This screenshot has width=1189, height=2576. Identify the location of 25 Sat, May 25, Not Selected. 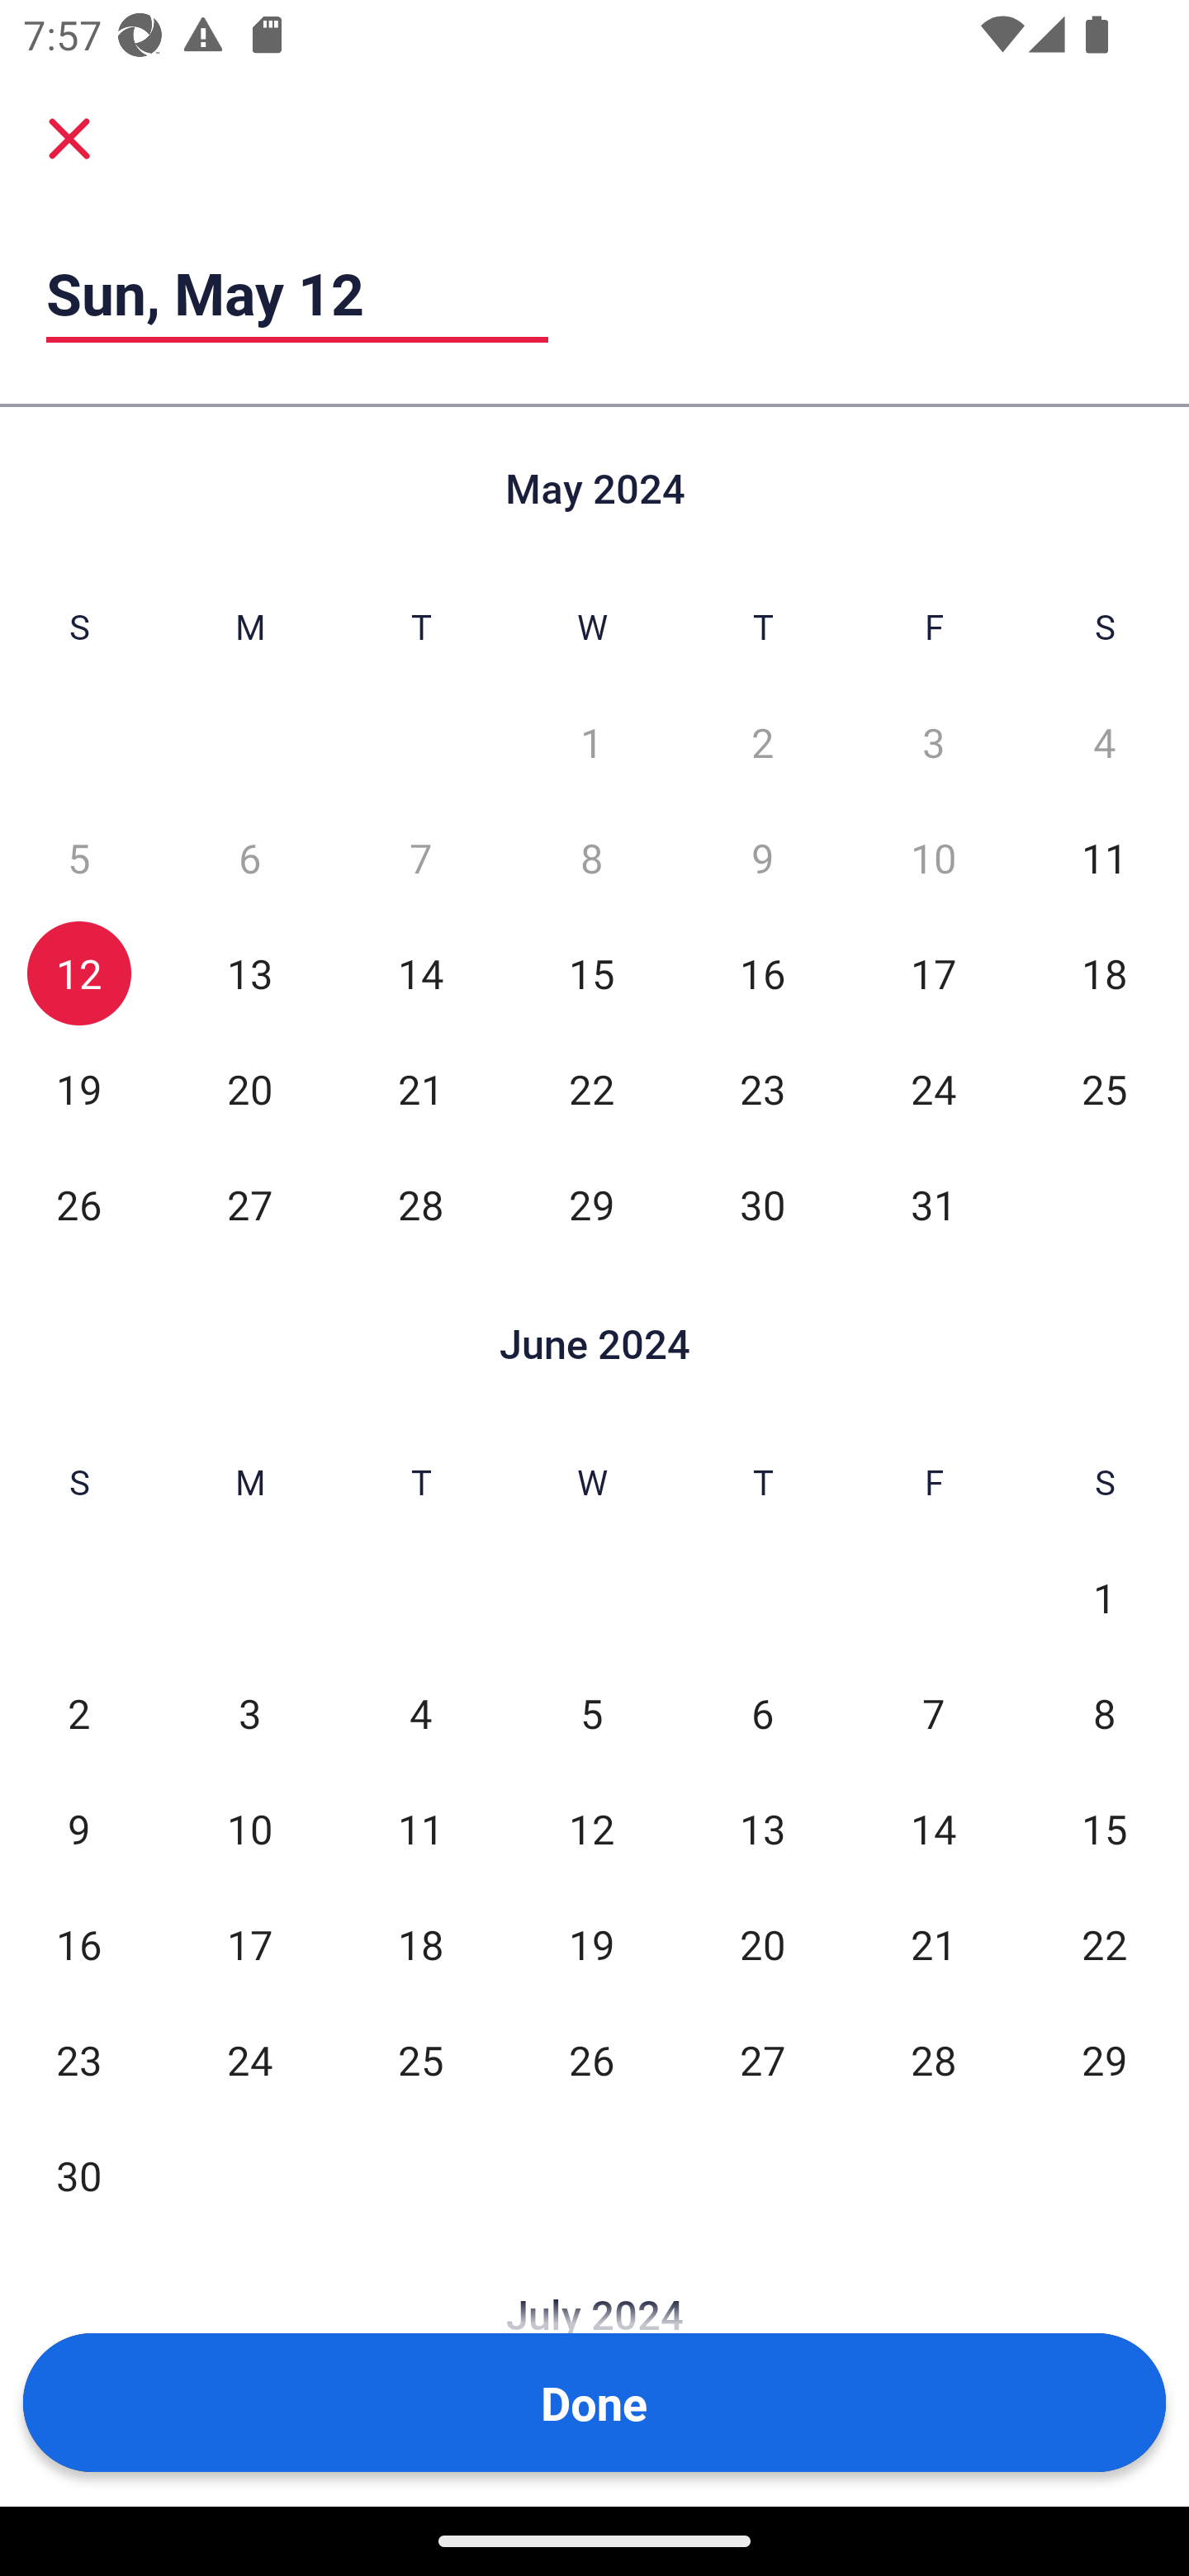
(1105, 1088).